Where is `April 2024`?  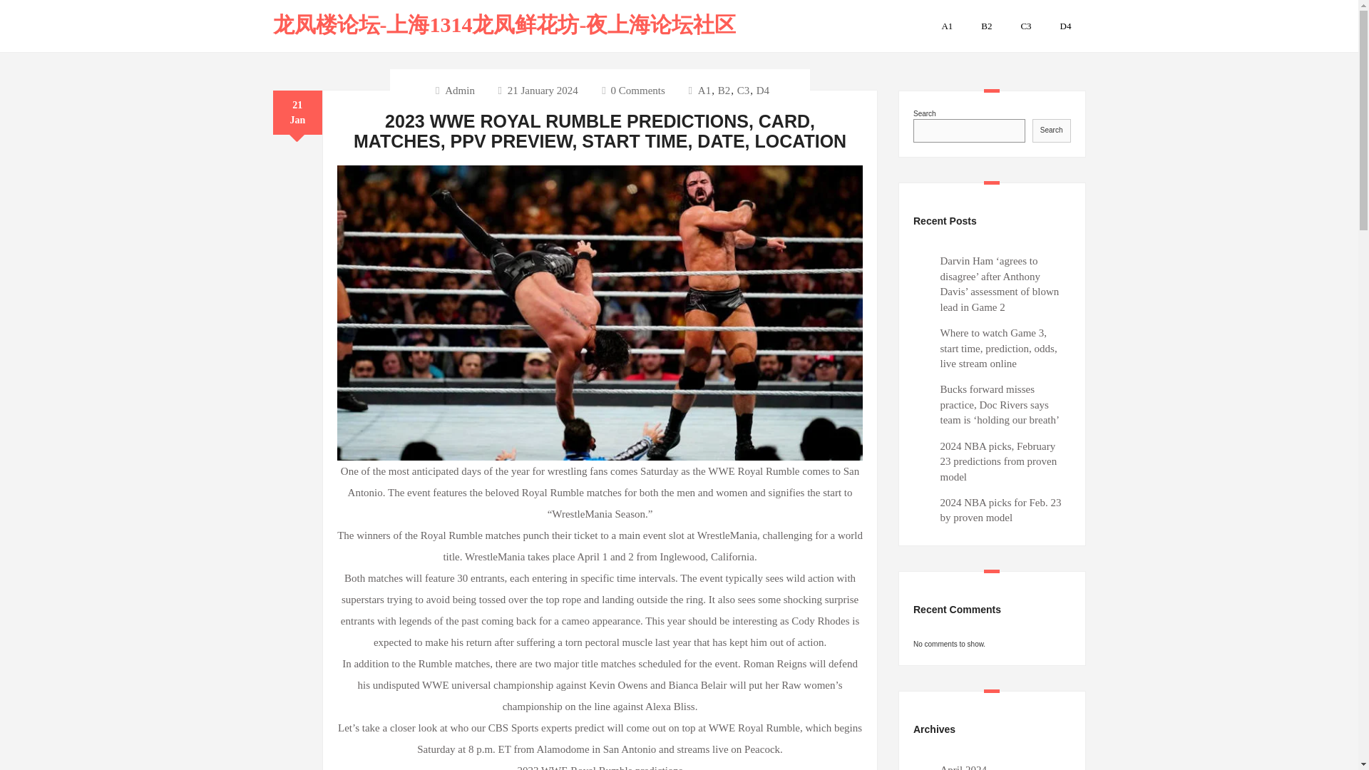 April 2024 is located at coordinates (963, 767).